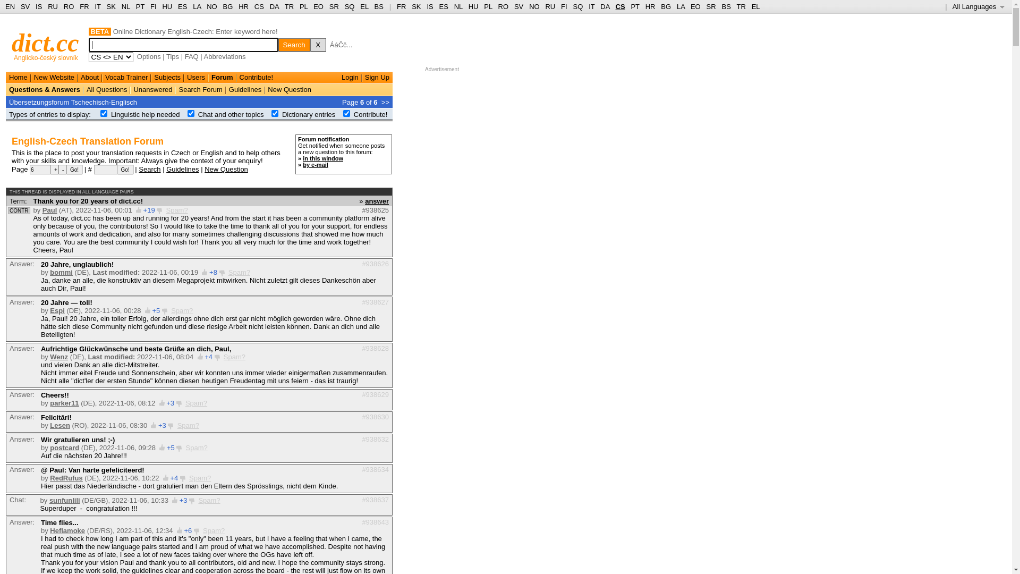  What do you see at coordinates (430, 6) in the screenshot?
I see `IS` at bounding box center [430, 6].